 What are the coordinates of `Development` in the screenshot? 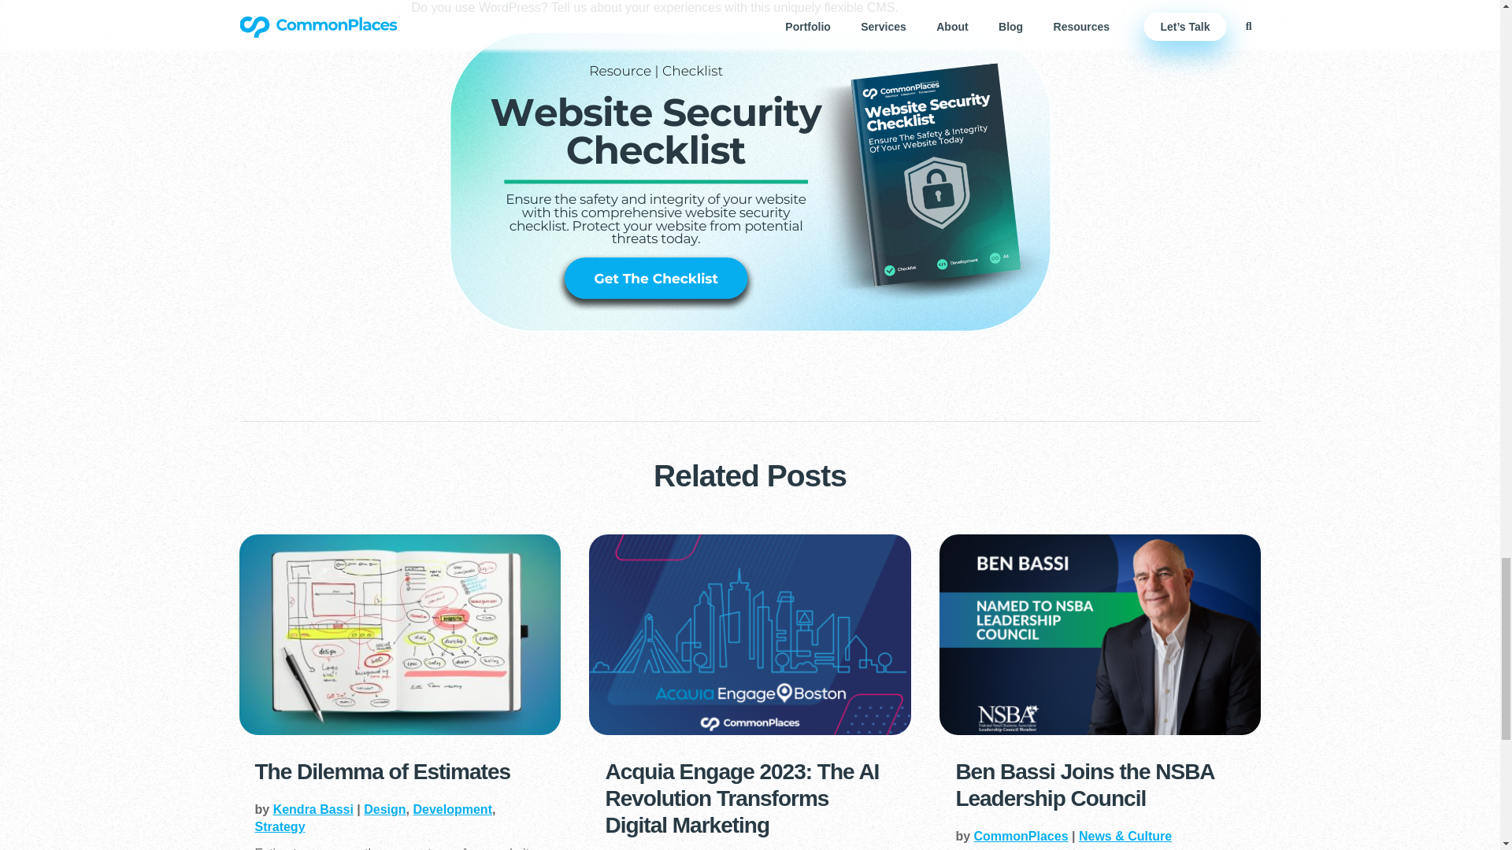 It's located at (452, 809).